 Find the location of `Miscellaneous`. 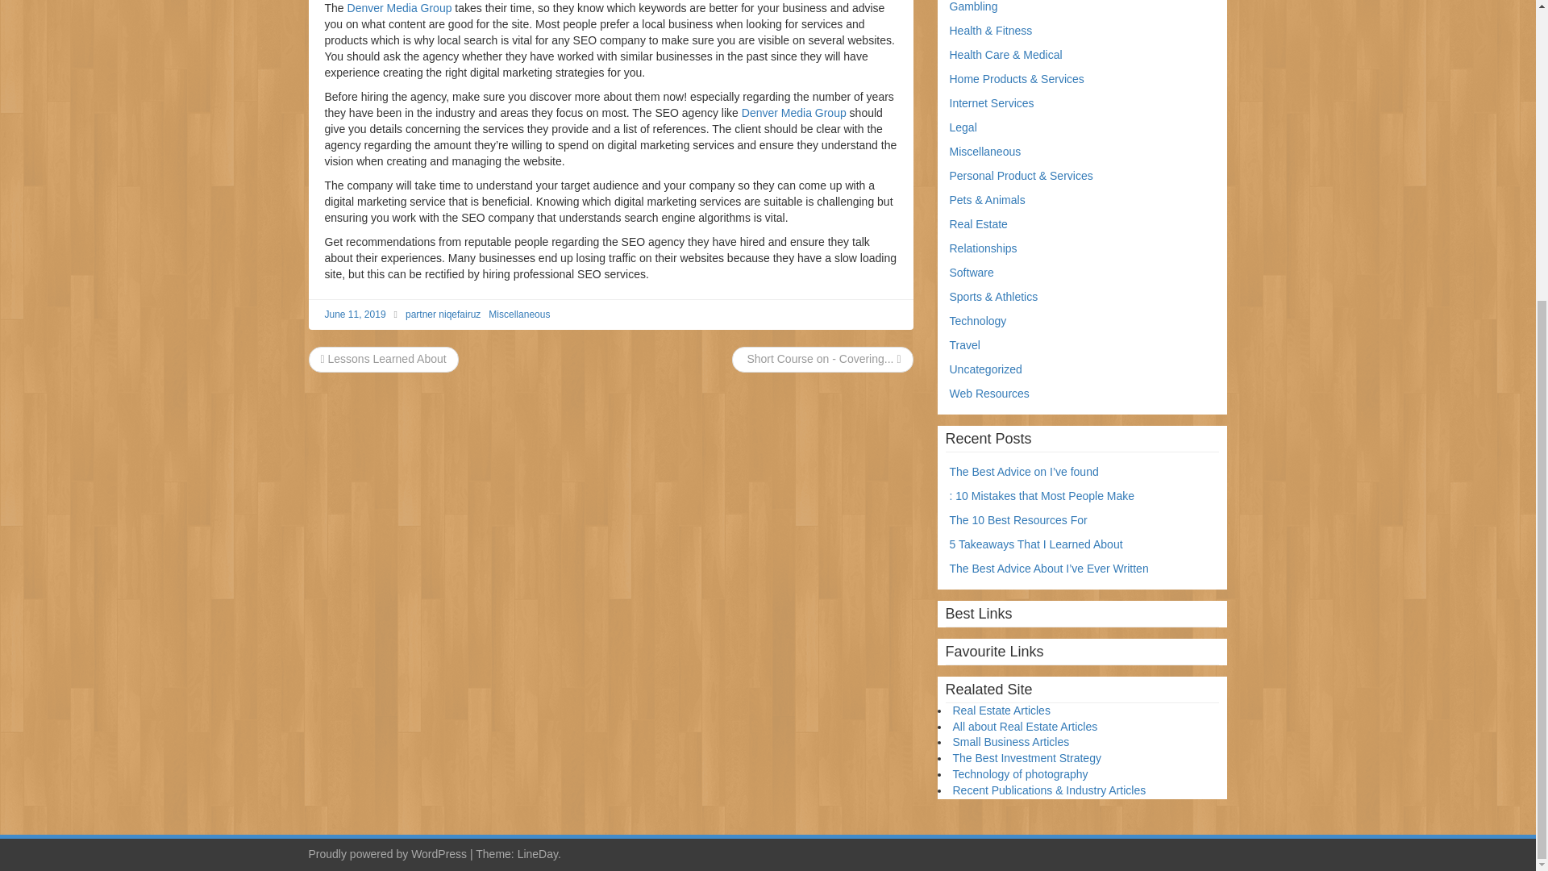

Miscellaneous is located at coordinates (519, 315).